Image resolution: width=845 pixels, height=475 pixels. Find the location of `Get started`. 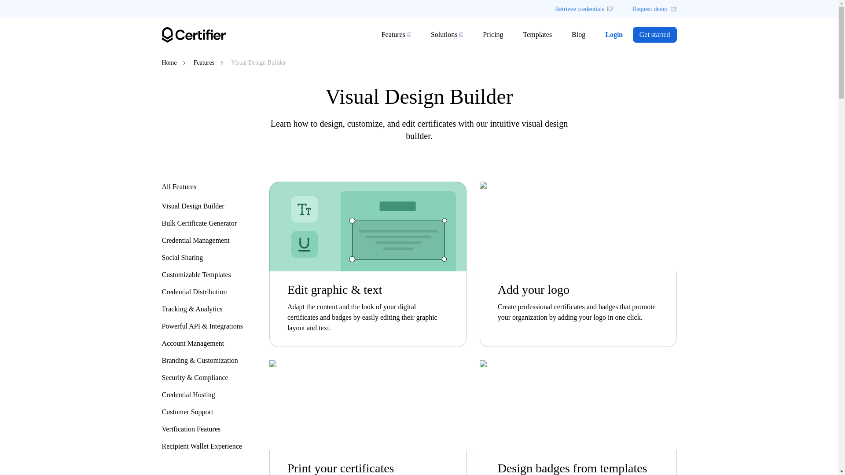

Get started is located at coordinates (655, 34).